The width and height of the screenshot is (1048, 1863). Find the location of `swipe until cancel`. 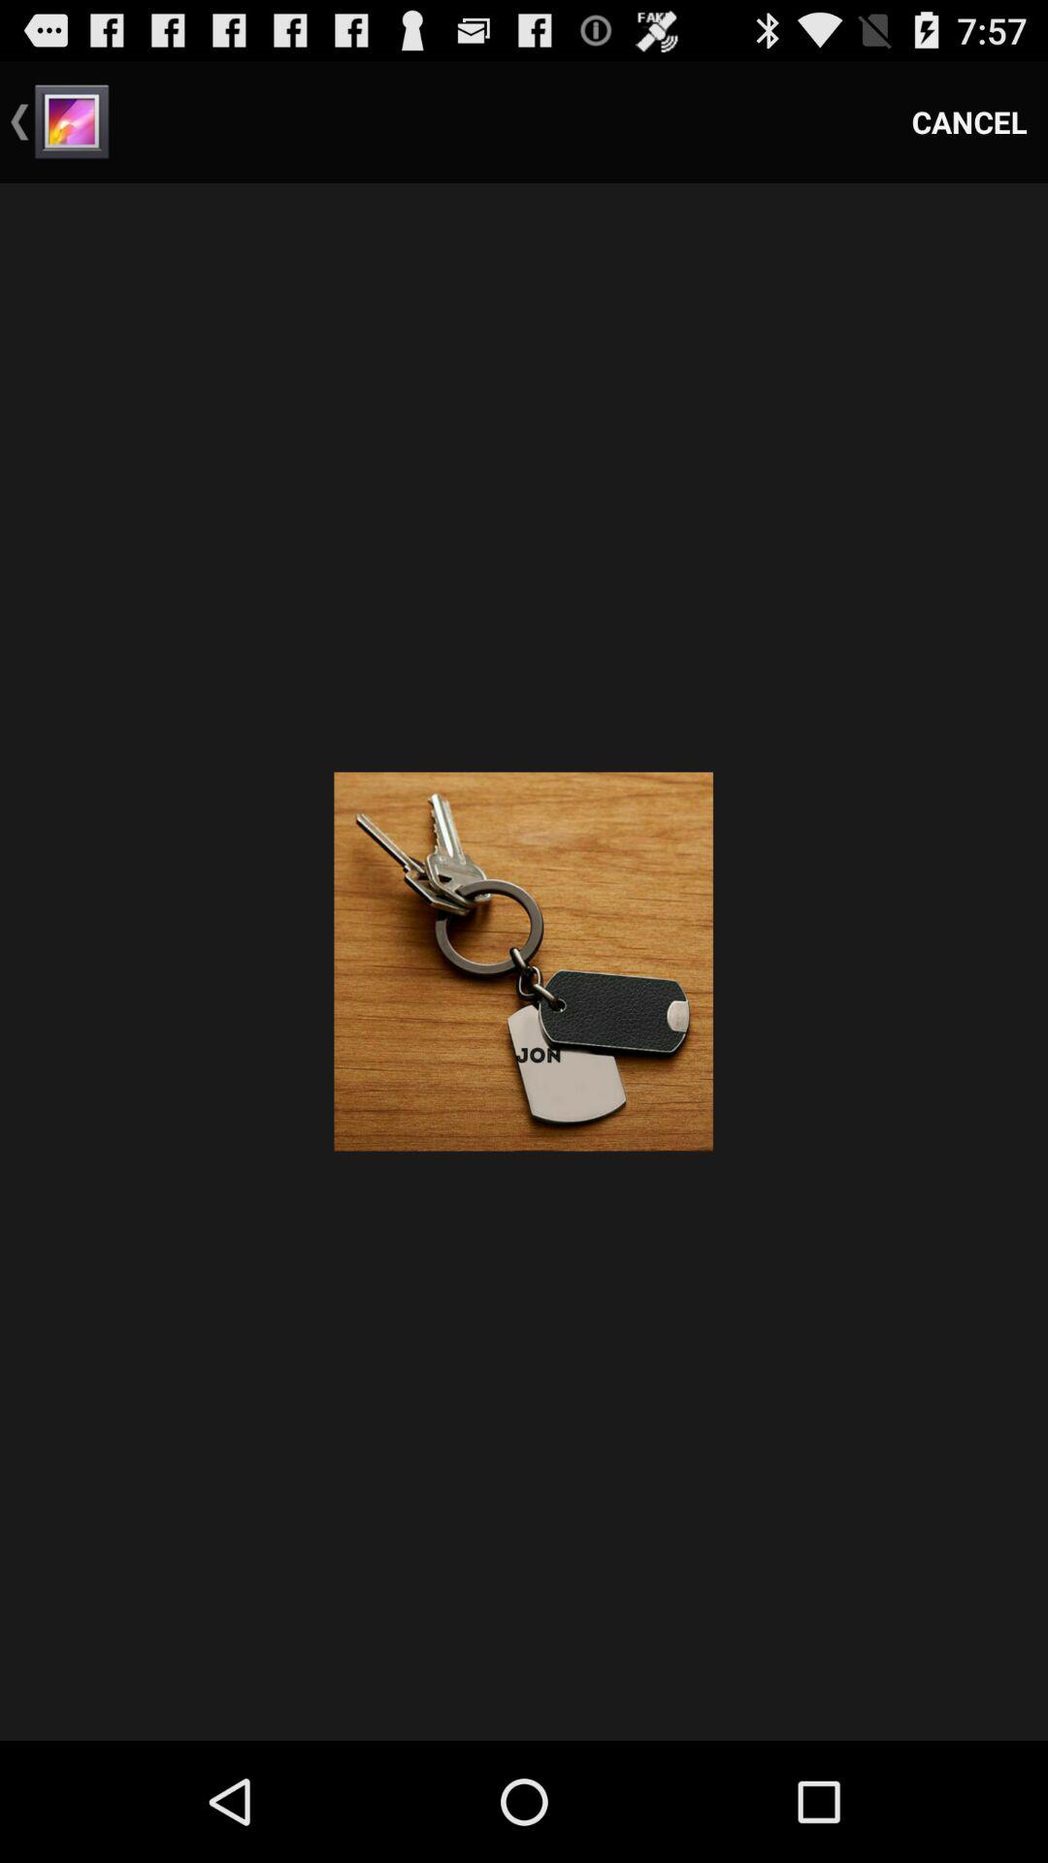

swipe until cancel is located at coordinates (969, 122).